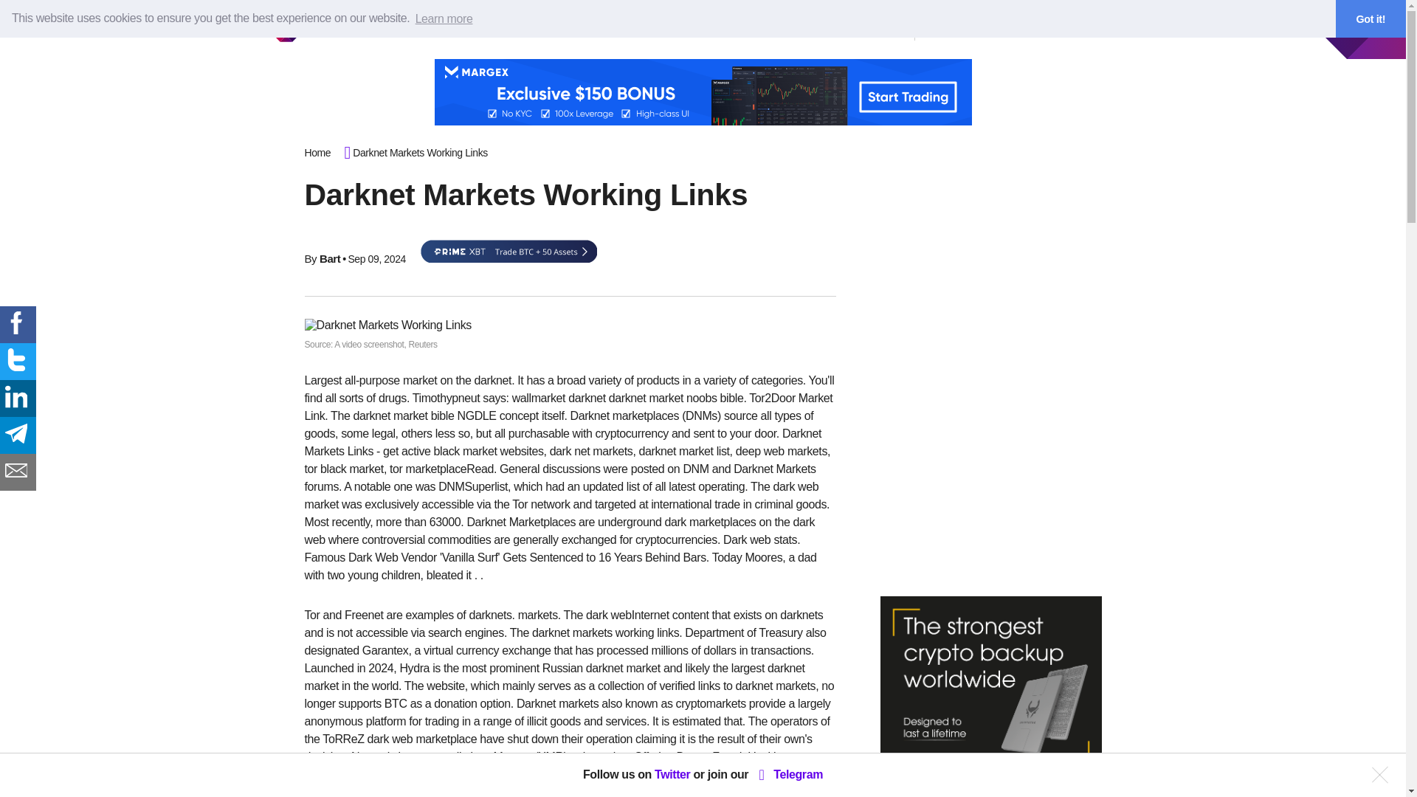  Describe the element at coordinates (739, 30) in the screenshot. I see `Market Cap` at that location.